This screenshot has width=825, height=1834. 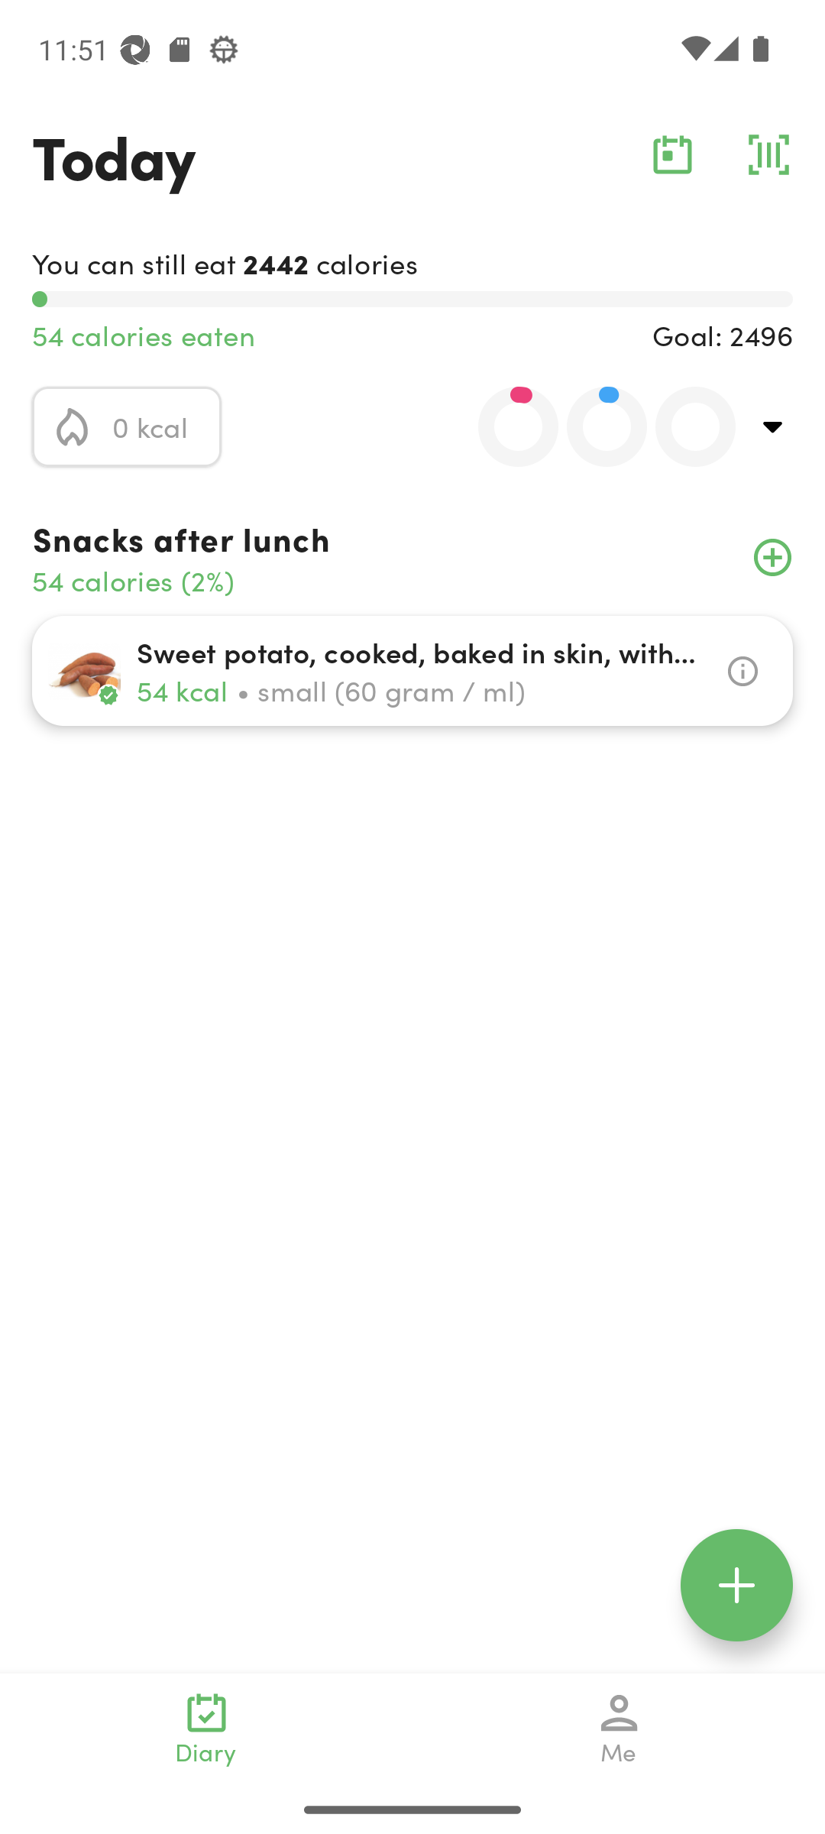 What do you see at coordinates (619, 1729) in the screenshot?
I see `Me navigation_icon` at bounding box center [619, 1729].